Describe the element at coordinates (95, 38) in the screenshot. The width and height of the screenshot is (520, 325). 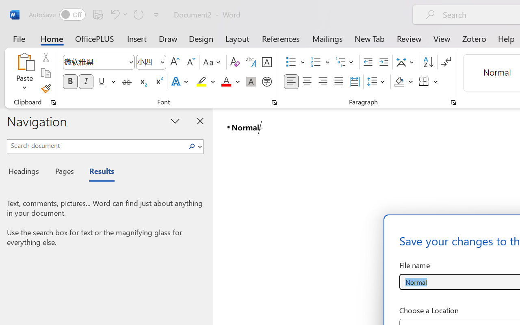
I see `OfficePLUS` at that location.